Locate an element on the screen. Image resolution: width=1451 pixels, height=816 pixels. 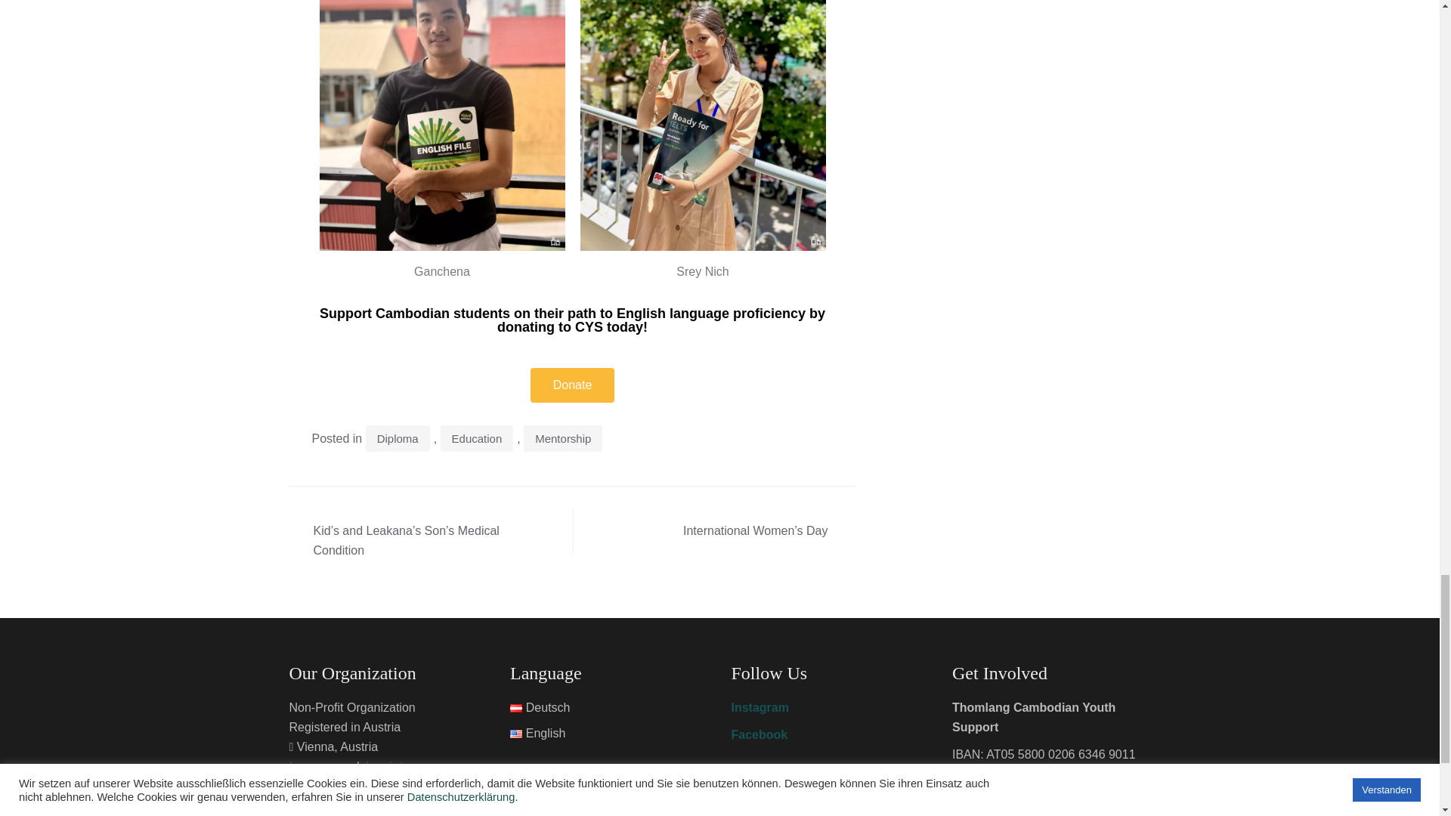
Education is located at coordinates (477, 438).